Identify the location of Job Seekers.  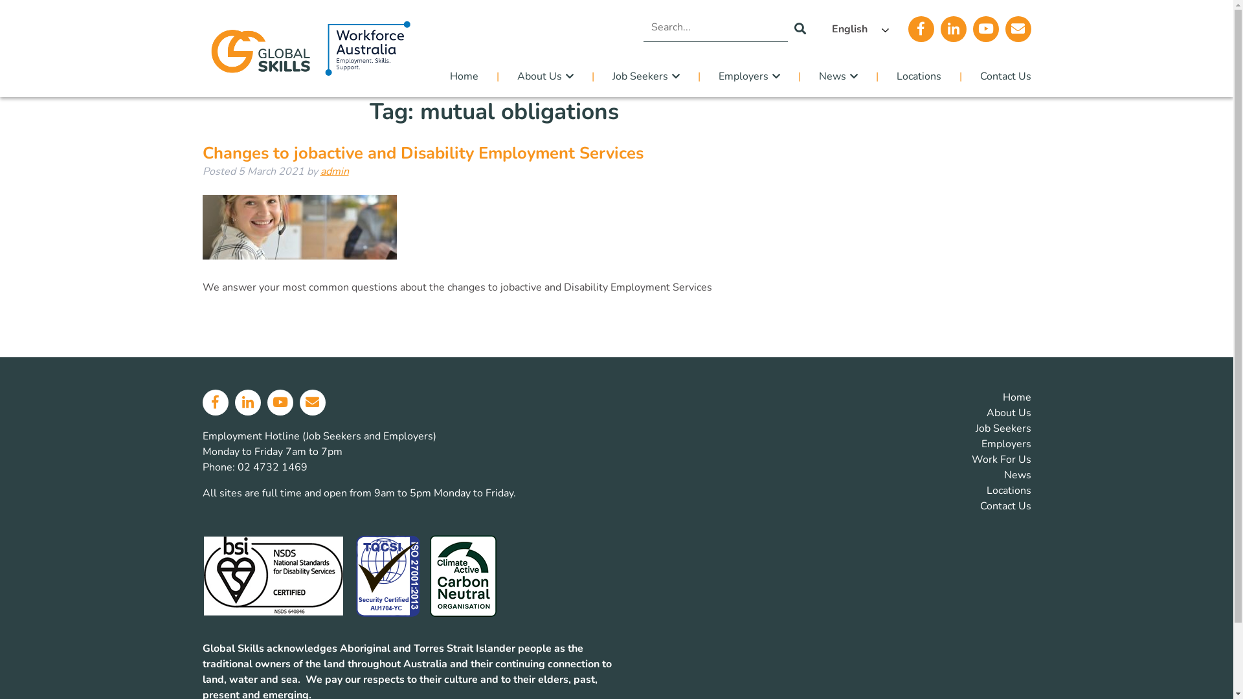
(1003, 428).